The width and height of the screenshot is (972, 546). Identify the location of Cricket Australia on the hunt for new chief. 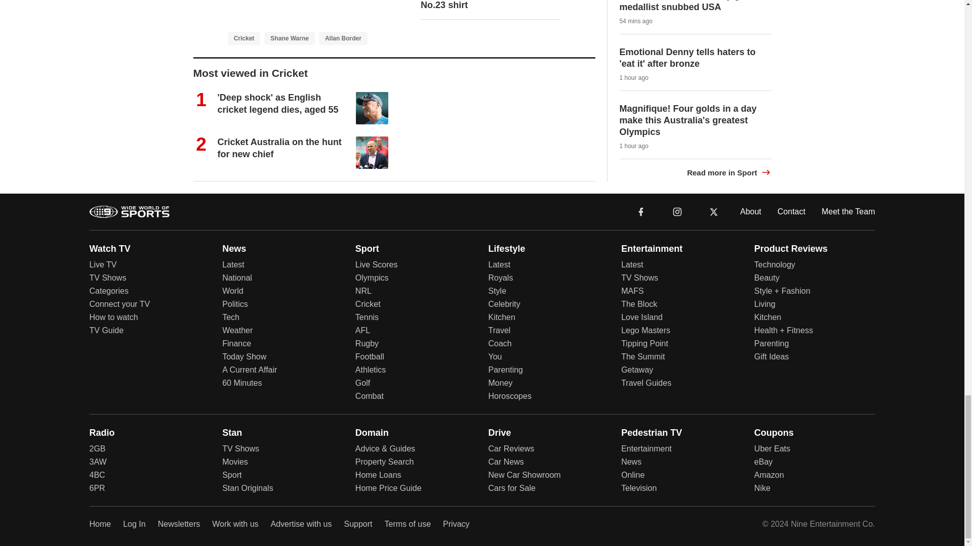
(279, 148).